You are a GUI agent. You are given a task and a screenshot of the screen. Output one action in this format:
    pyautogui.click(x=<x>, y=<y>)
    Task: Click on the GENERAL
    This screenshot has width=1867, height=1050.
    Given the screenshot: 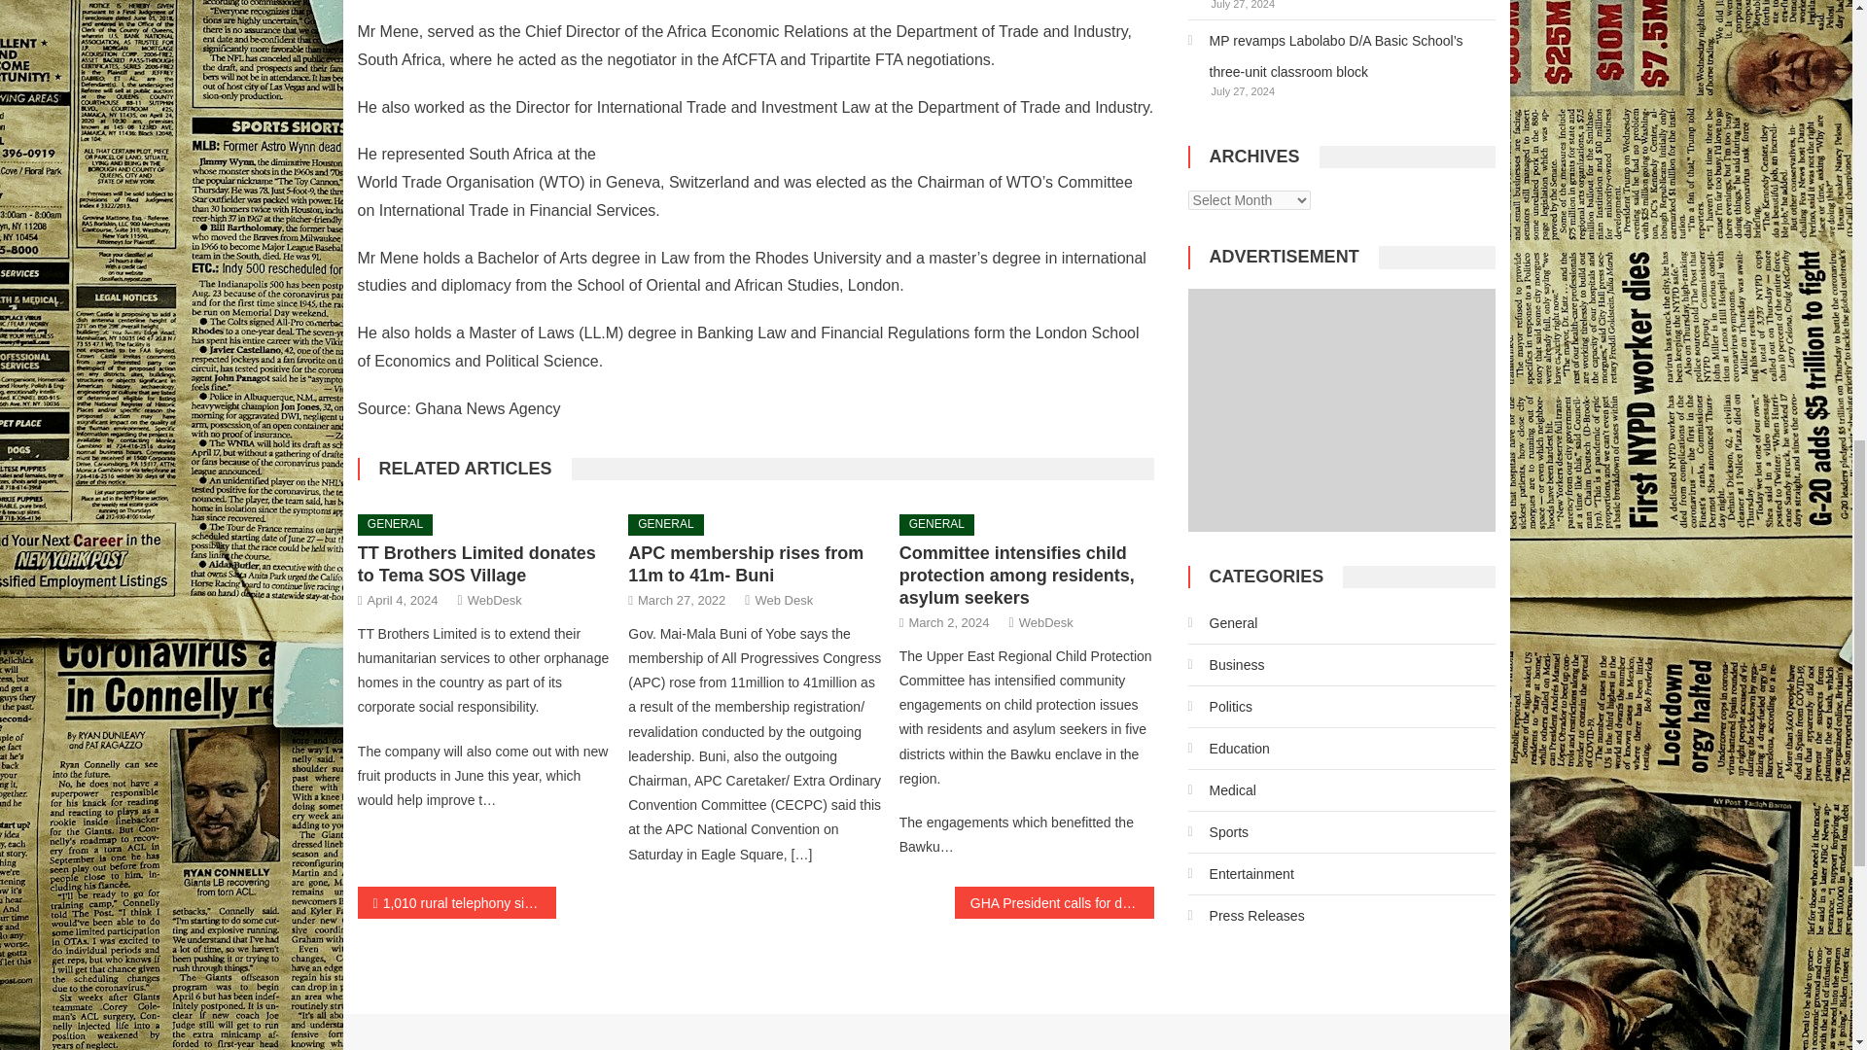 What is the action you would take?
    pyautogui.click(x=937, y=525)
    